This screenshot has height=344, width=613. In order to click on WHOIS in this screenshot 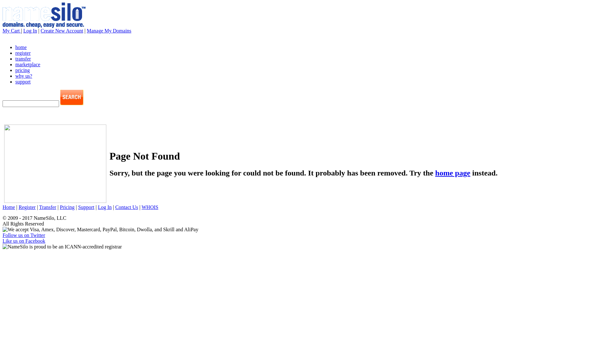, I will do `click(150, 207)`.